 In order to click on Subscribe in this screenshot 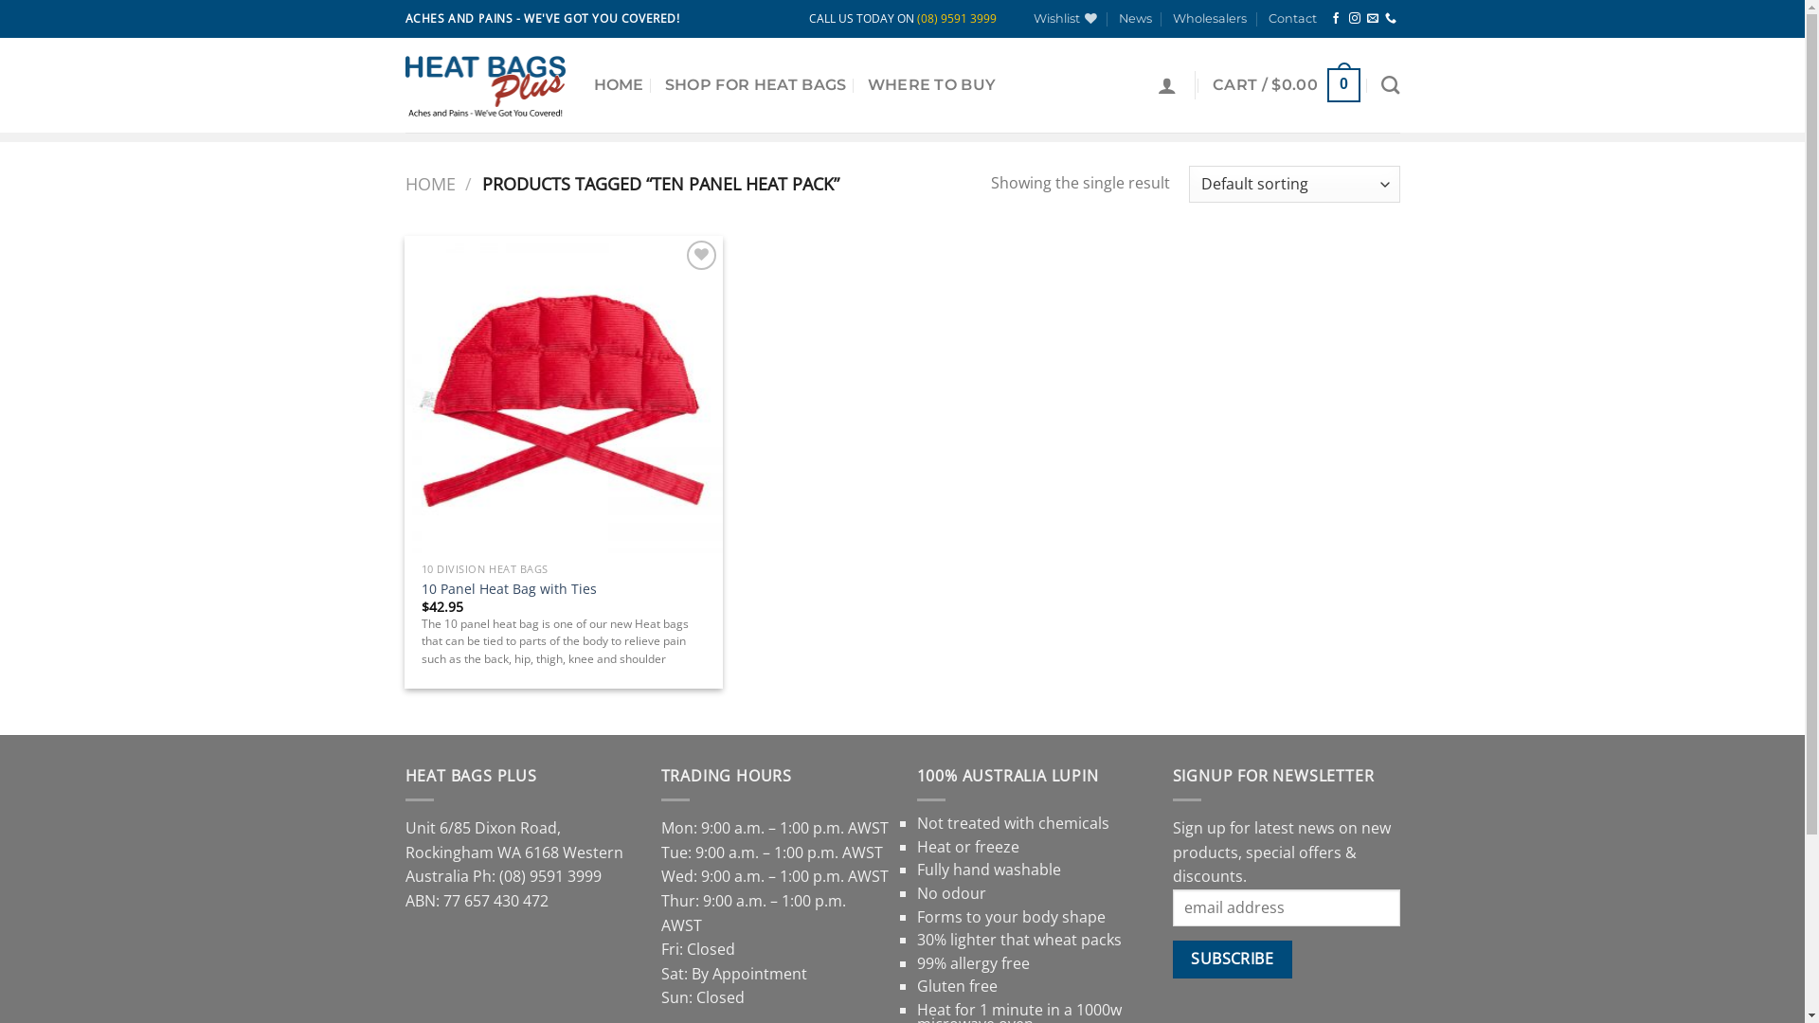, I will do `click(1233, 959)`.